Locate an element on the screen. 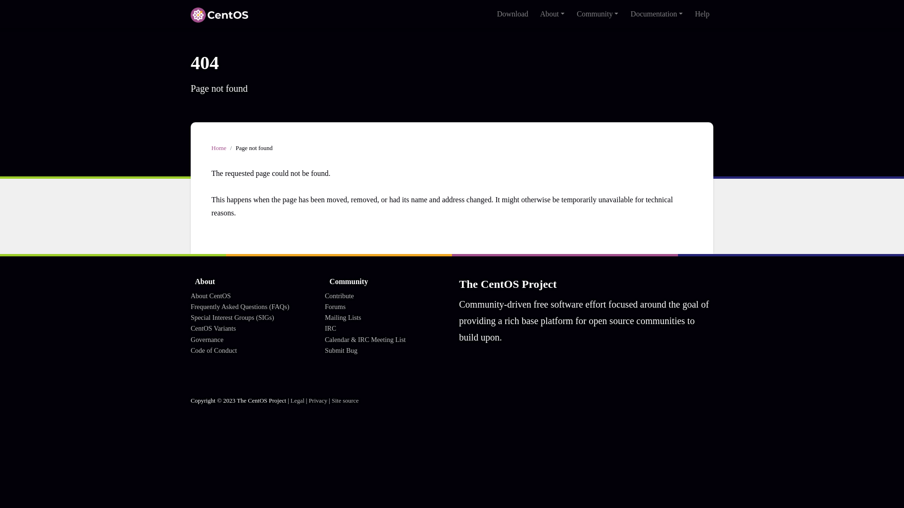 Image resolution: width=904 pixels, height=508 pixels. IRC is located at coordinates (130, 67).